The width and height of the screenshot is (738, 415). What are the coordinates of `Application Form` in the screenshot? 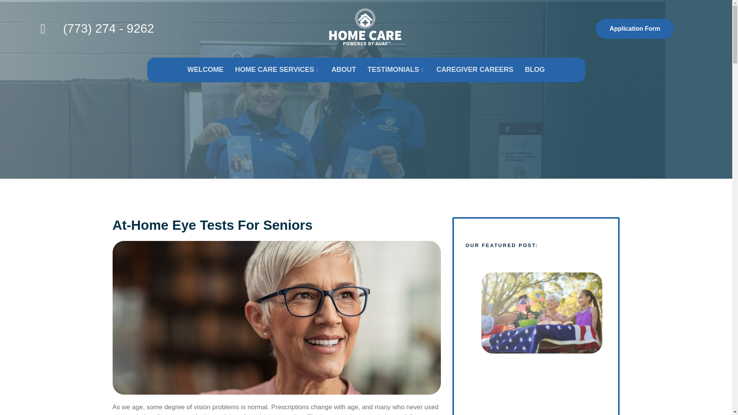 It's located at (635, 28).